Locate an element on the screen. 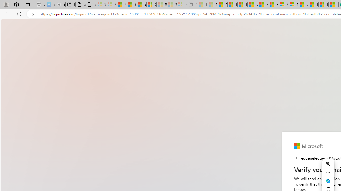  Sign in to your Microsoft account - Sleeping is located at coordinates (101, 5).